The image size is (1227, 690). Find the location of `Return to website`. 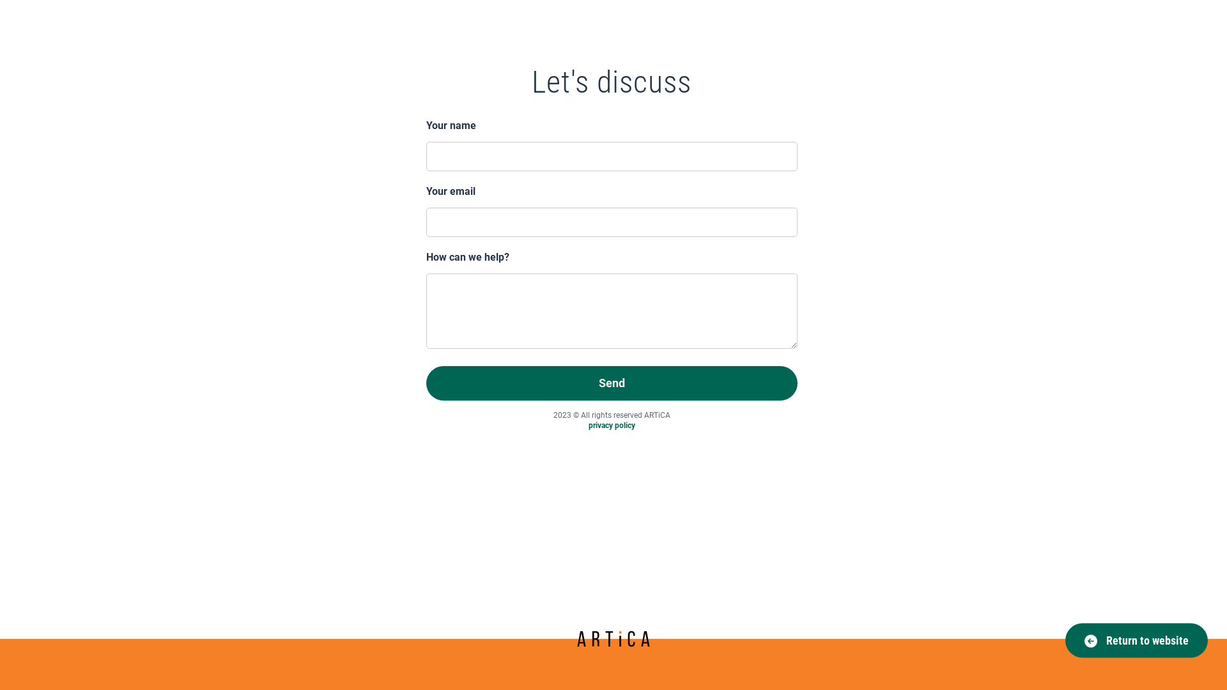

Return to website is located at coordinates (1136, 641).